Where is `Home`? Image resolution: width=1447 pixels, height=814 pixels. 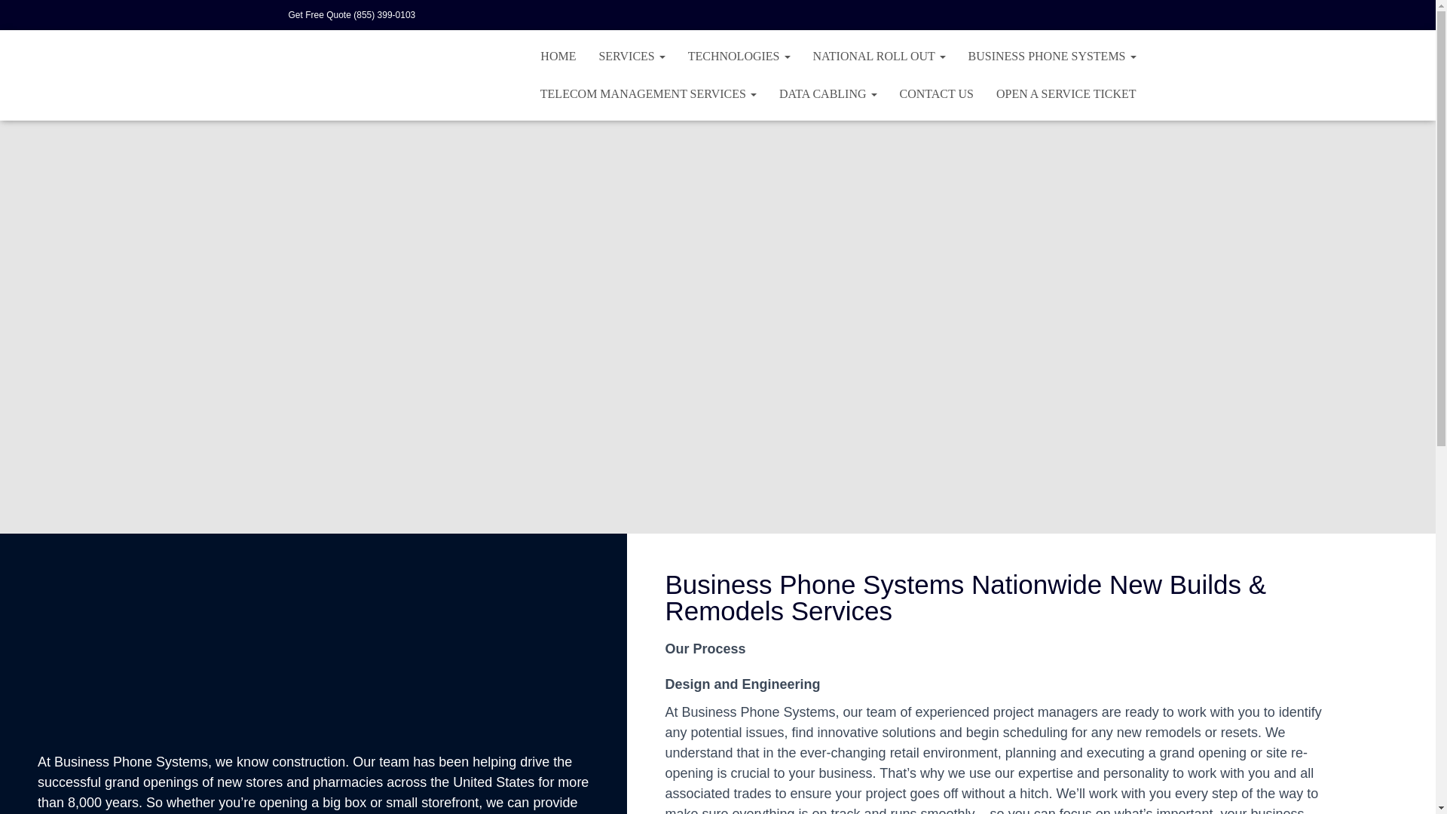 Home is located at coordinates (558, 56).